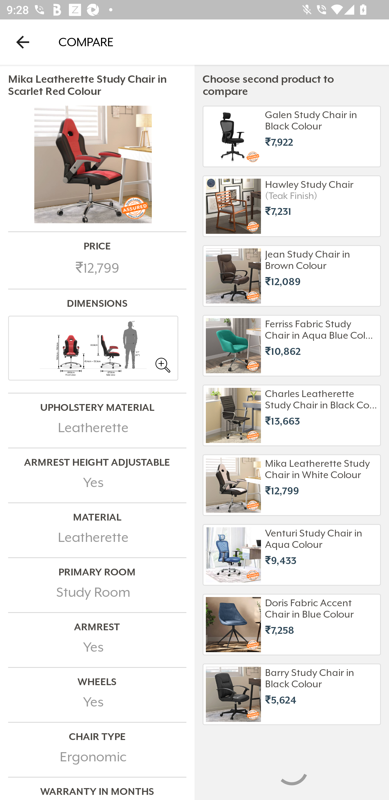 Image resolution: width=389 pixels, height=800 pixels. What do you see at coordinates (292, 624) in the screenshot?
I see `Doris Fabric Accent Chair in Blue Colour ₹7,258` at bounding box center [292, 624].